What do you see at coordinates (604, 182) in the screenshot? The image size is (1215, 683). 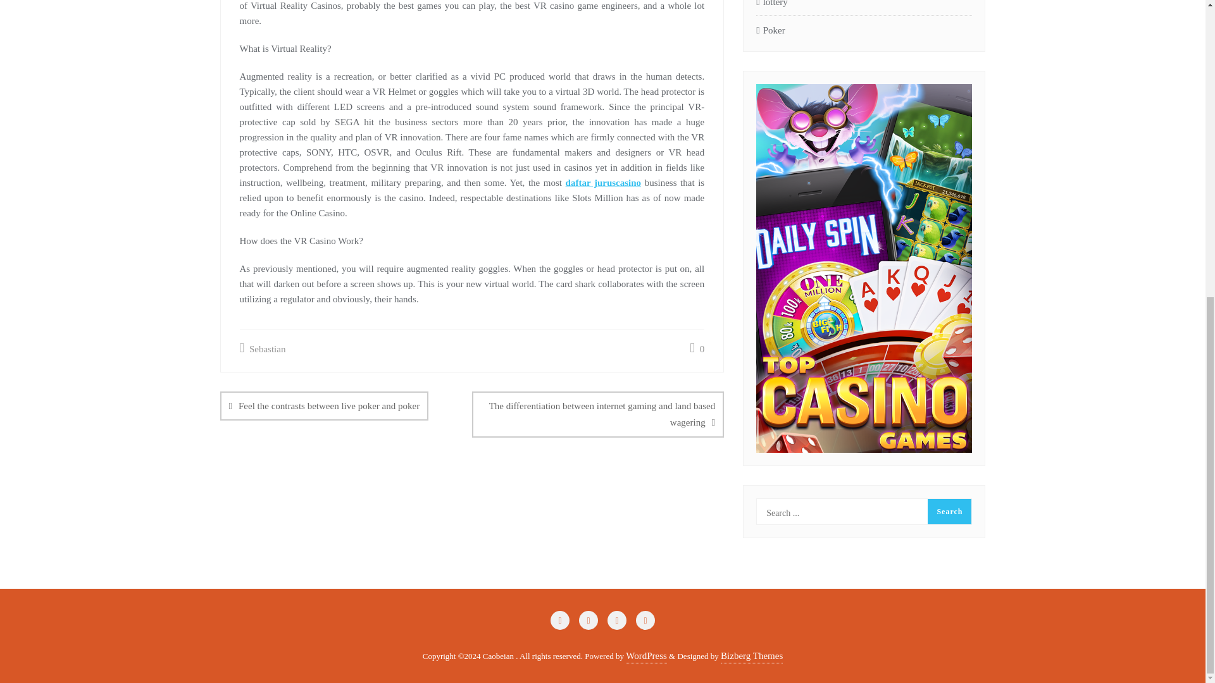 I see `daftar juruscasino` at bounding box center [604, 182].